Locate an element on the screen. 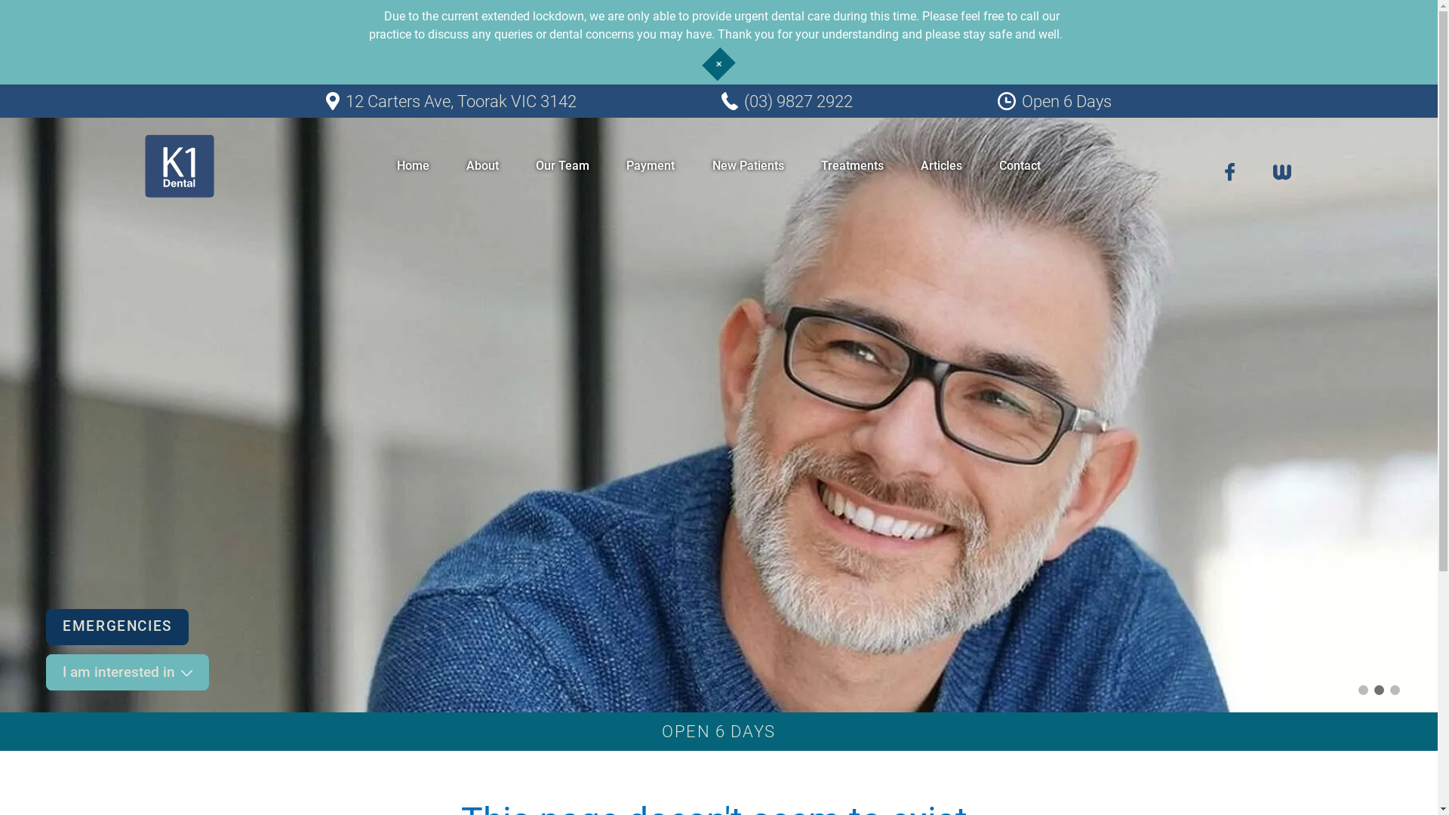  EMERGENCIES is located at coordinates (128, 627).